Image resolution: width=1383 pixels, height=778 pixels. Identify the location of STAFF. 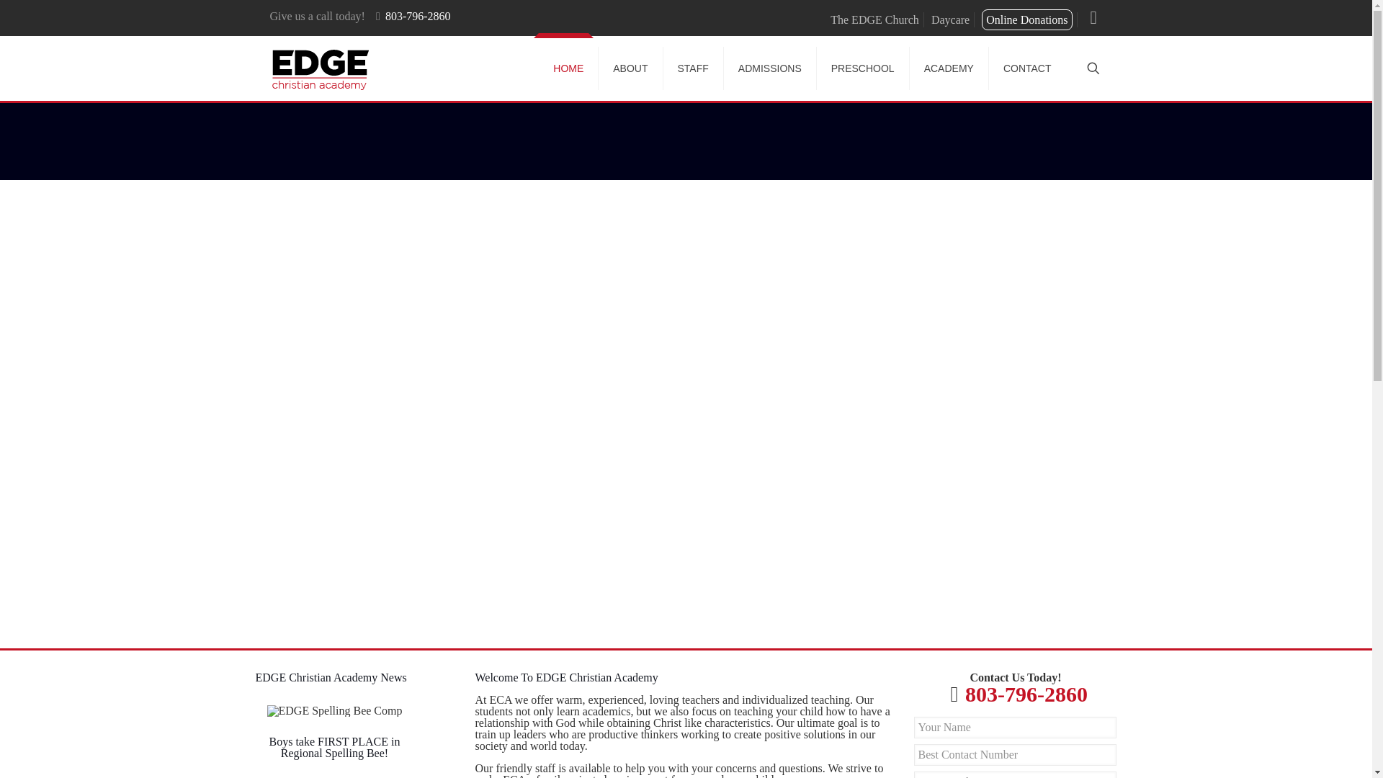
(693, 68).